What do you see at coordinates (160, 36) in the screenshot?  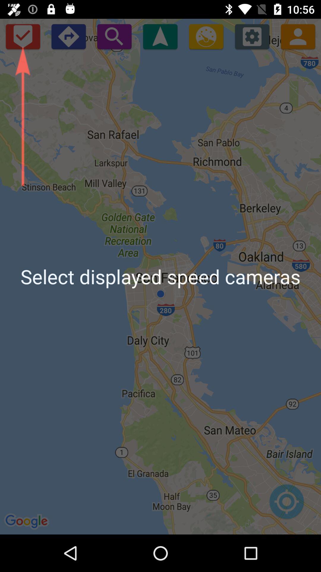 I see `page up` at bounding box center [160, 36].